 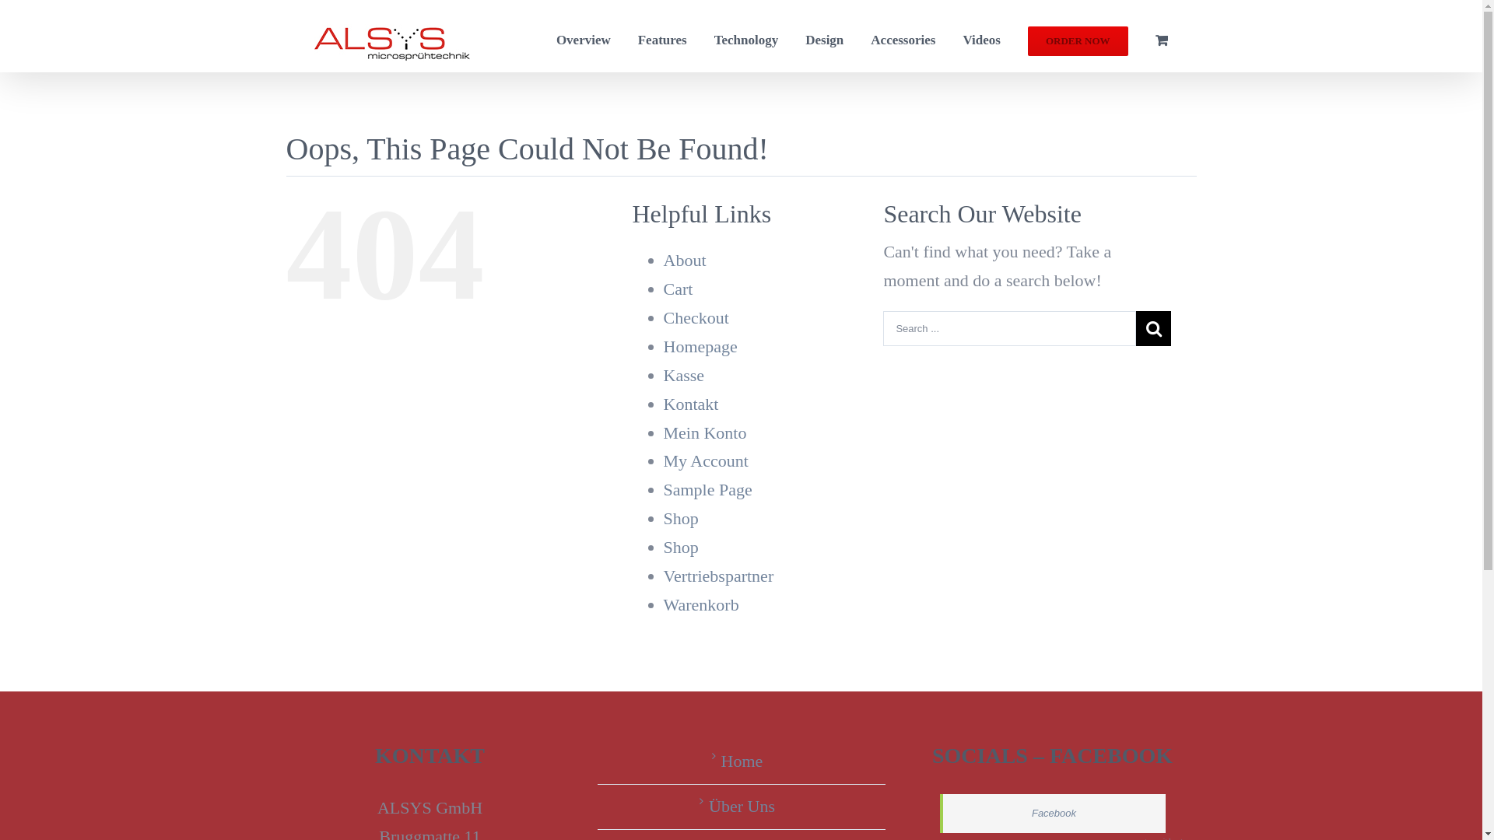 I want to click on Homepage, so click(x=700, y=347).